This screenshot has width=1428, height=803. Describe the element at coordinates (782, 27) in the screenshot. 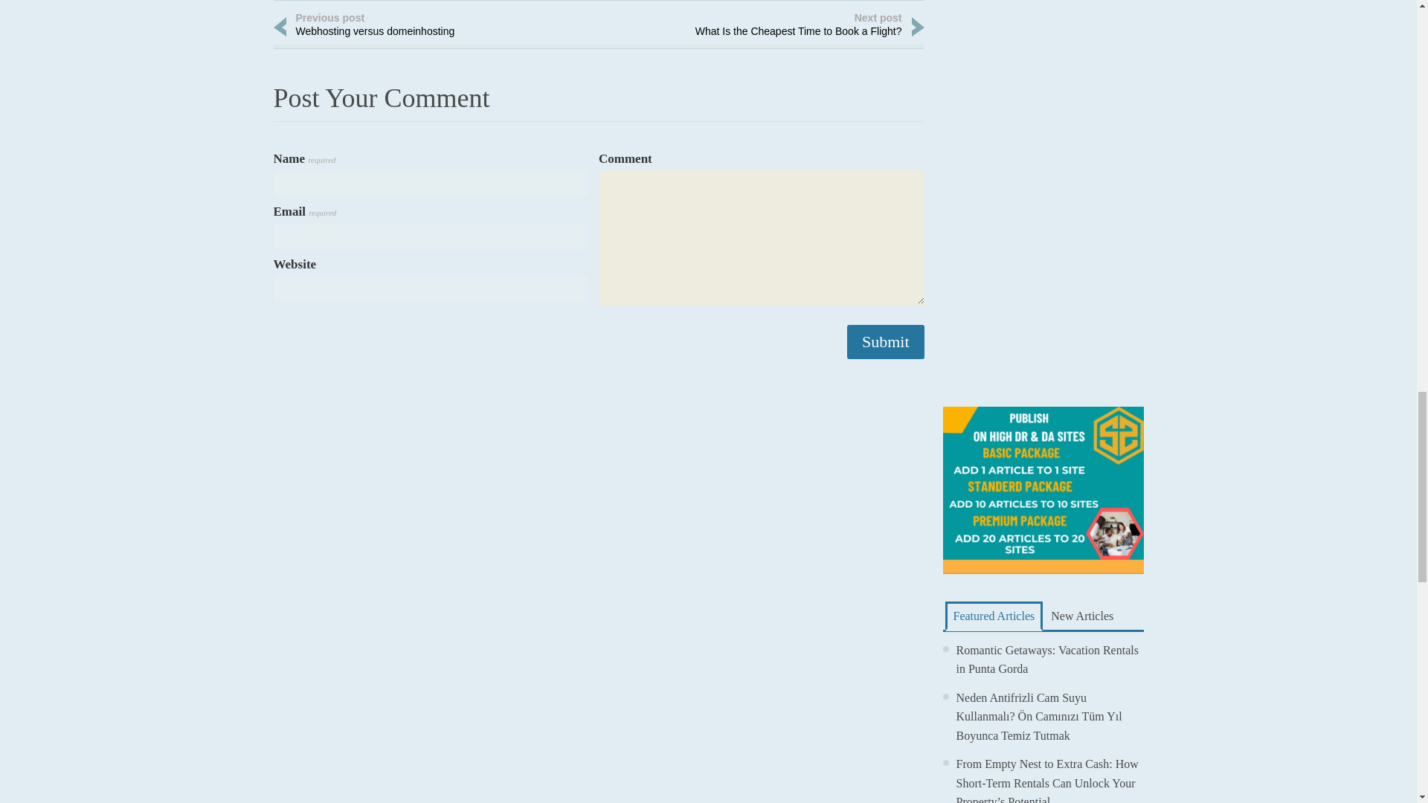

I see `New Articles` at that location.